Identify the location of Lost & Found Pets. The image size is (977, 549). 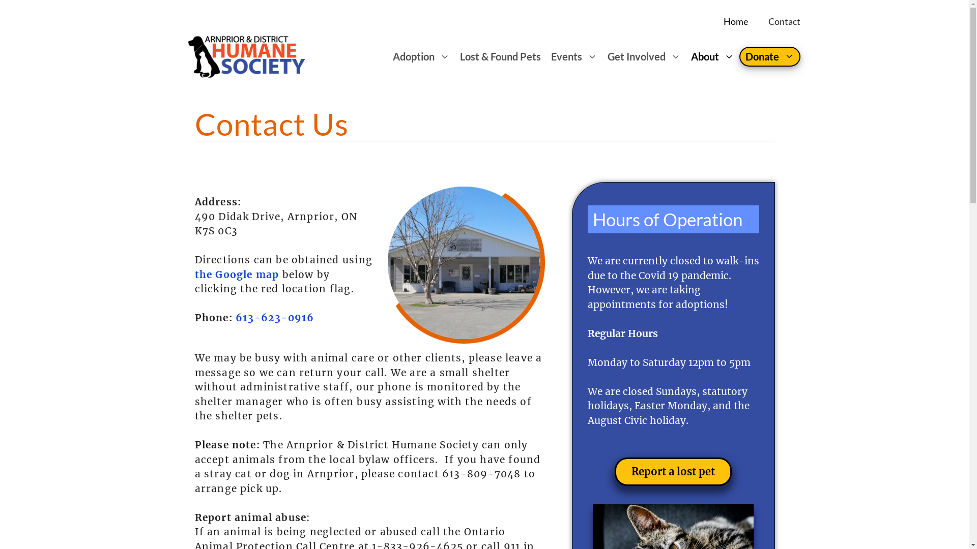
(501, 56).